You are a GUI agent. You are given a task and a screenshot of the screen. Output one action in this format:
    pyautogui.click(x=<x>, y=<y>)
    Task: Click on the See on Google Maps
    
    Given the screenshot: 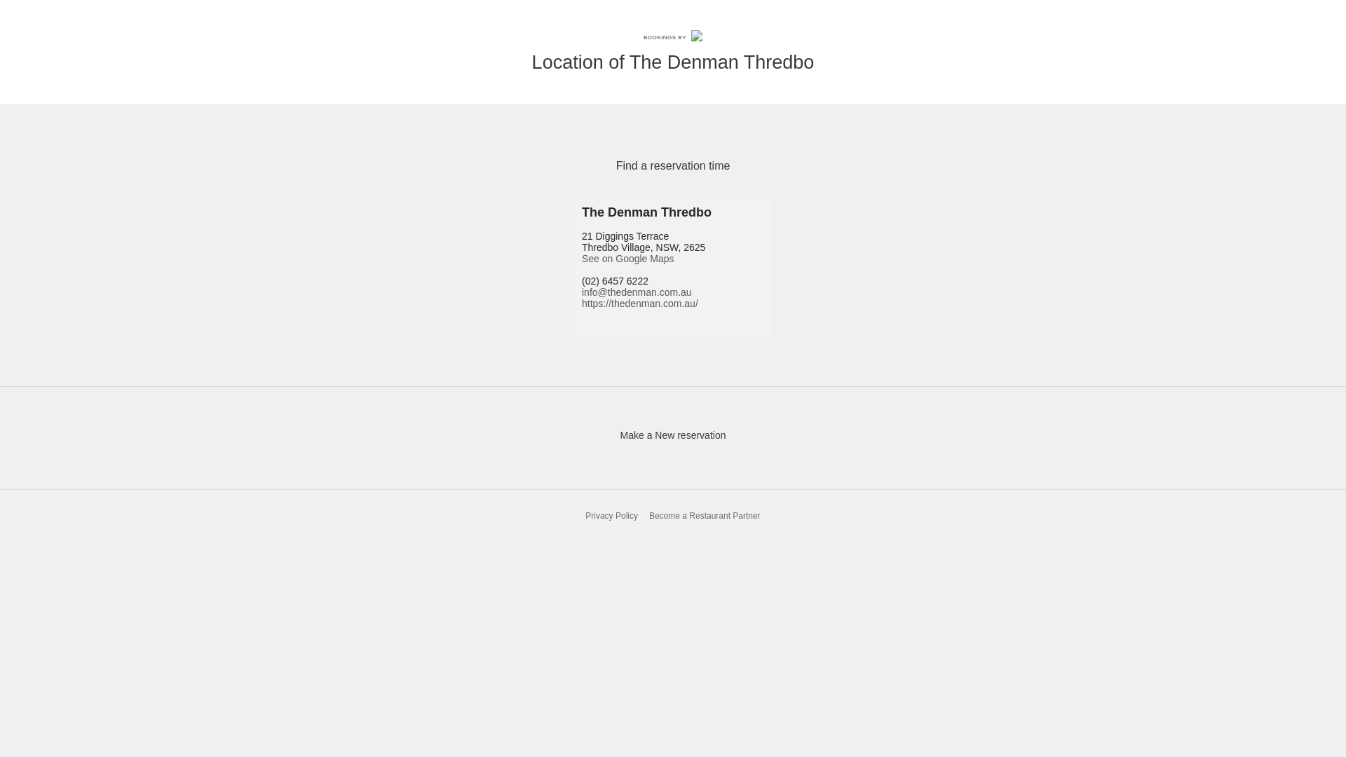 What is the action you would take?
    pyautogui.click(x=628, y=259)
    